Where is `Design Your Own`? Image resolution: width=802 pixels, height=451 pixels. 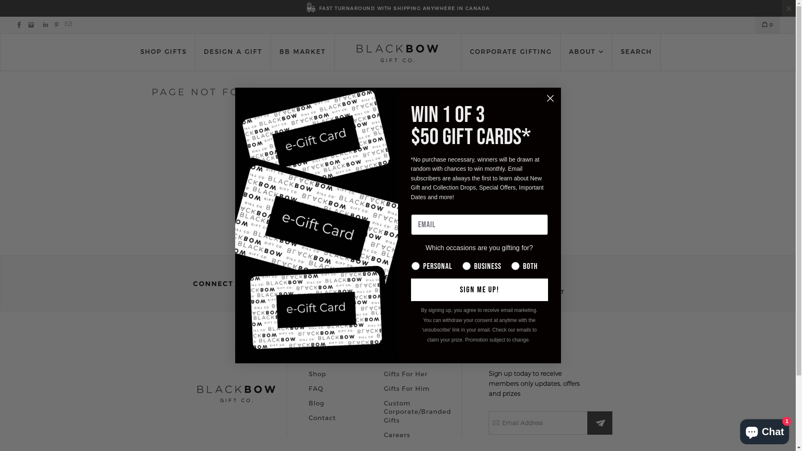
Design Your Own is located at coordinates (414, 359).